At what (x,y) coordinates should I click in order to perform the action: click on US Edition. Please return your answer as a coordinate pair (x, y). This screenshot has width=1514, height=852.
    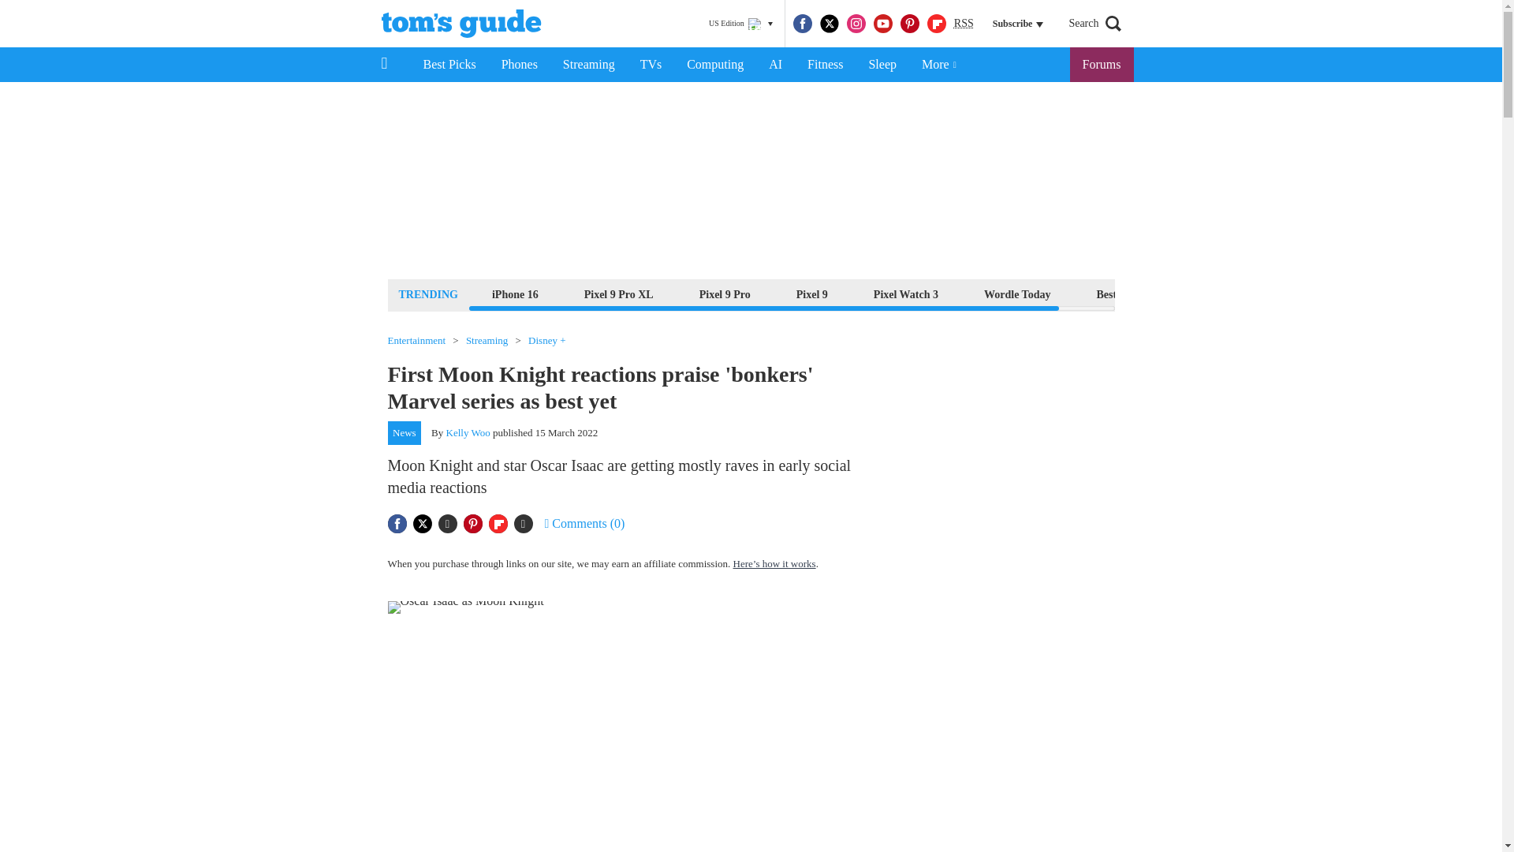
    Looking at the image, I should click on (740, 24).